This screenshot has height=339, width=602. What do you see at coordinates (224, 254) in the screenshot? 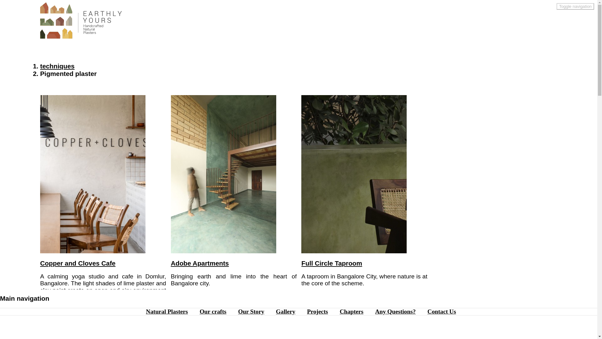
I see `Adobe Apartments` at bounding box center [224, 254].